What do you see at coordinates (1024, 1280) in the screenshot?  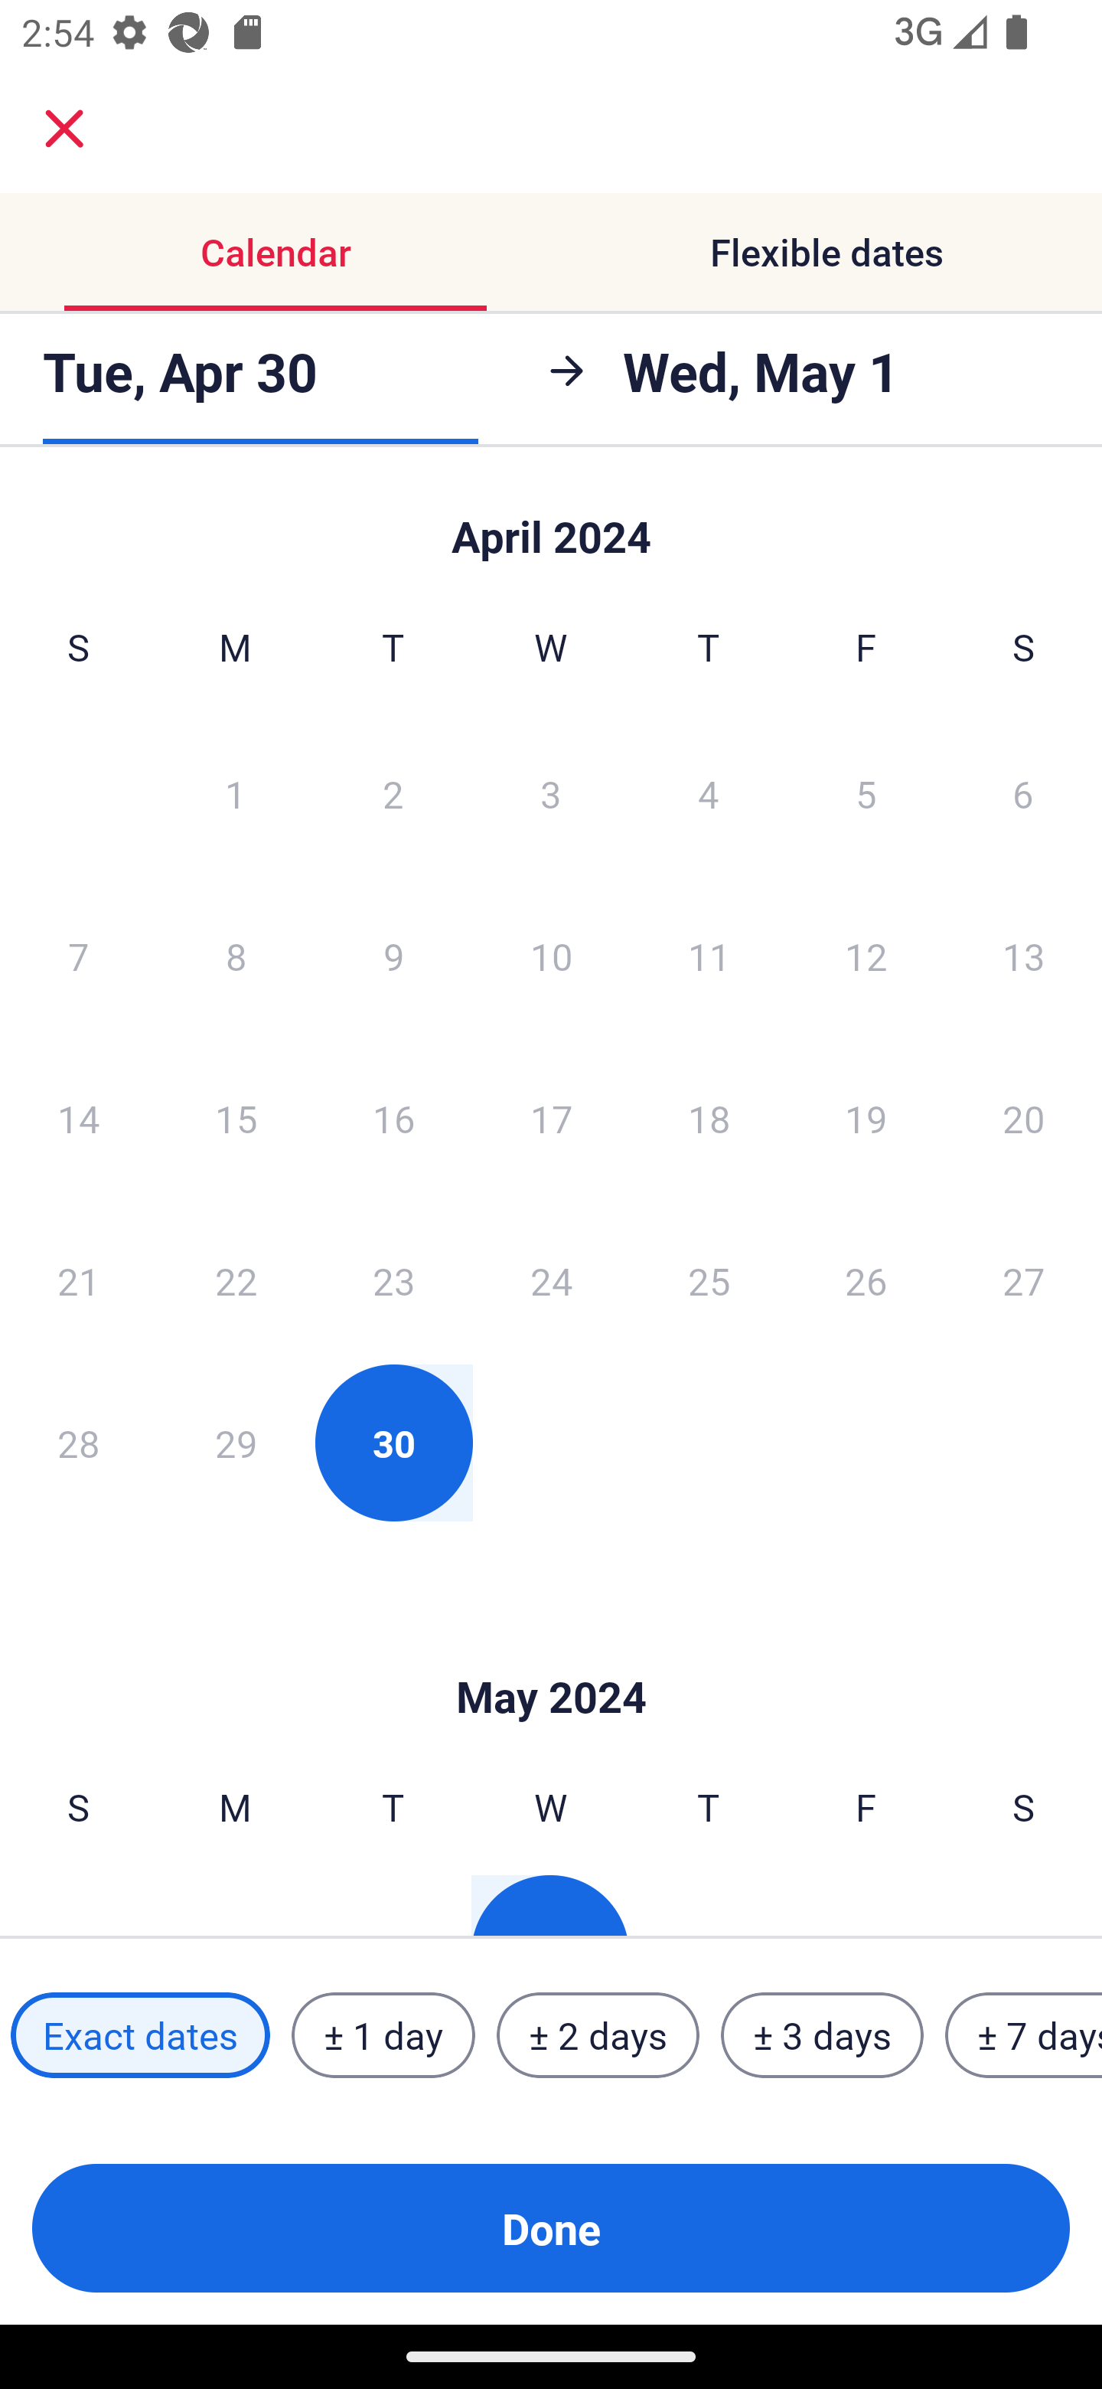 I see `27 Saturday, April 27, 2024` at bounding box center [1024, 1280].